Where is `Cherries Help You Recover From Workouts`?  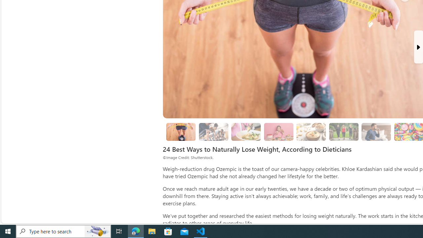 Cherries Help You Recover From Workouts is located at coordinates (213, 132).